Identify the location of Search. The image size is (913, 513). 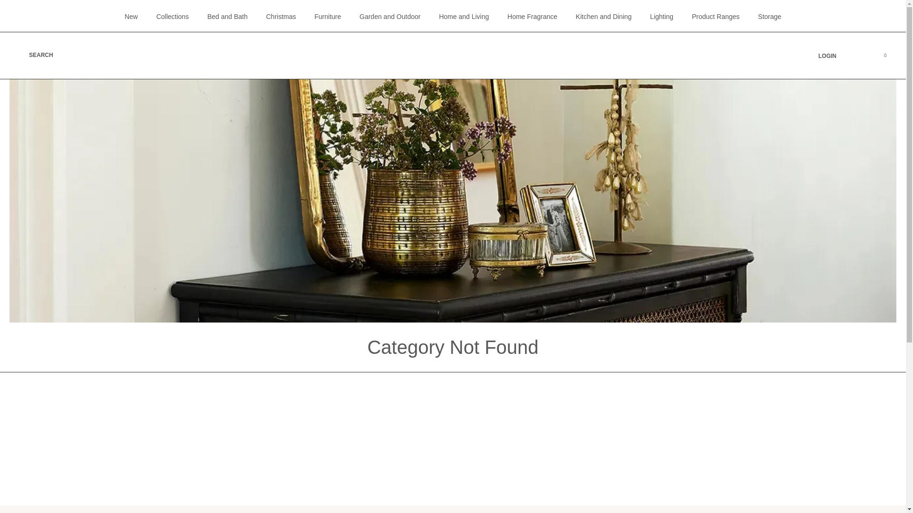
(152, 75).